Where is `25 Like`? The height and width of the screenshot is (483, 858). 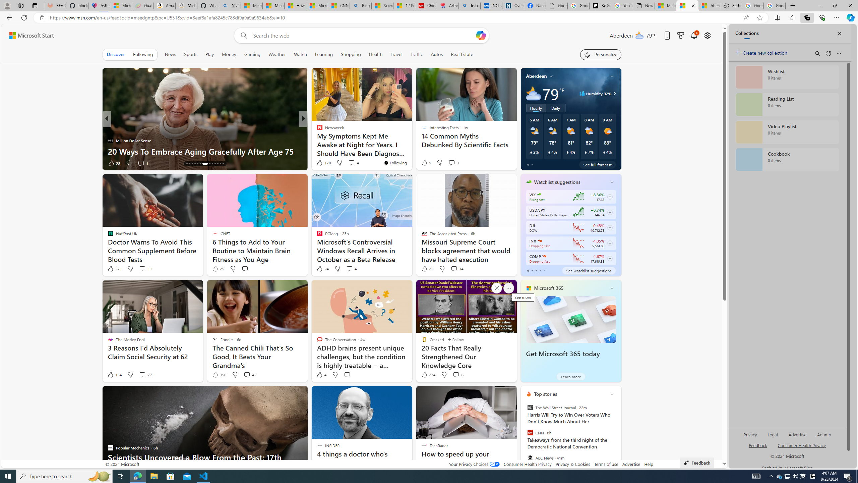
25 Like is located at coordinates (217, 269).